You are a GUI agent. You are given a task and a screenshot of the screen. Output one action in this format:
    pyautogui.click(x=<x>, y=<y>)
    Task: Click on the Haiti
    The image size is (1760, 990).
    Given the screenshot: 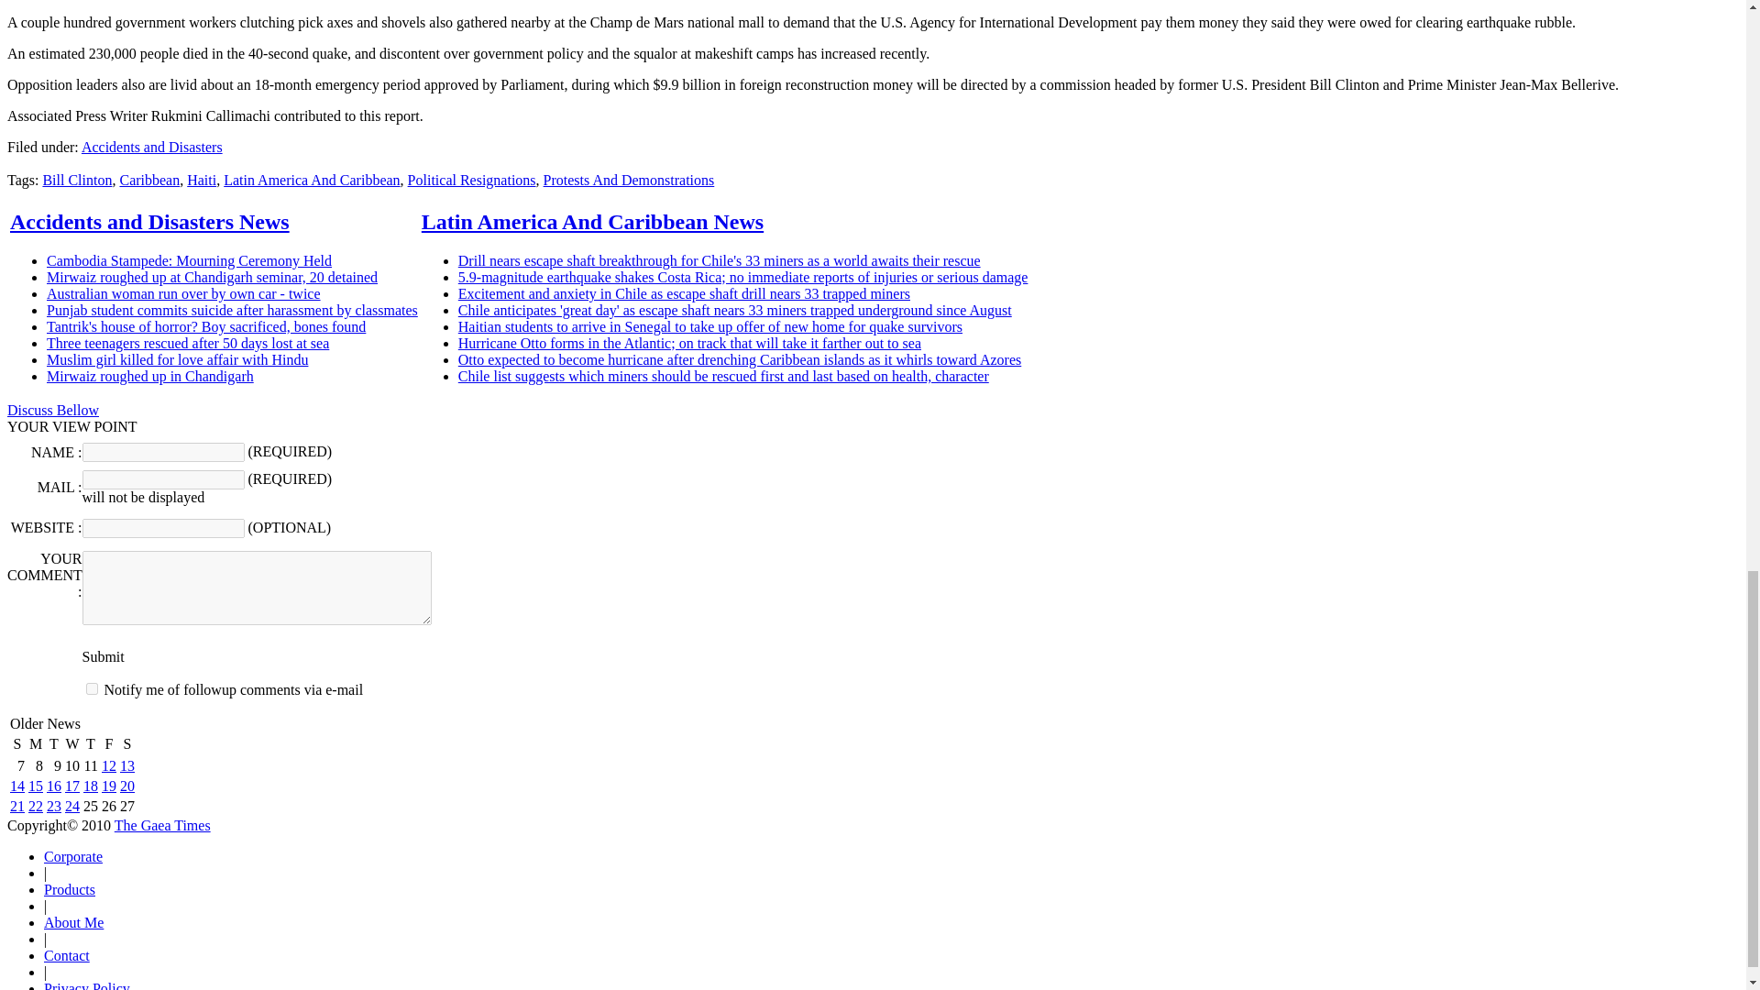 What is the action you would take?
    pyautogui.click(x=202, y=180)
    